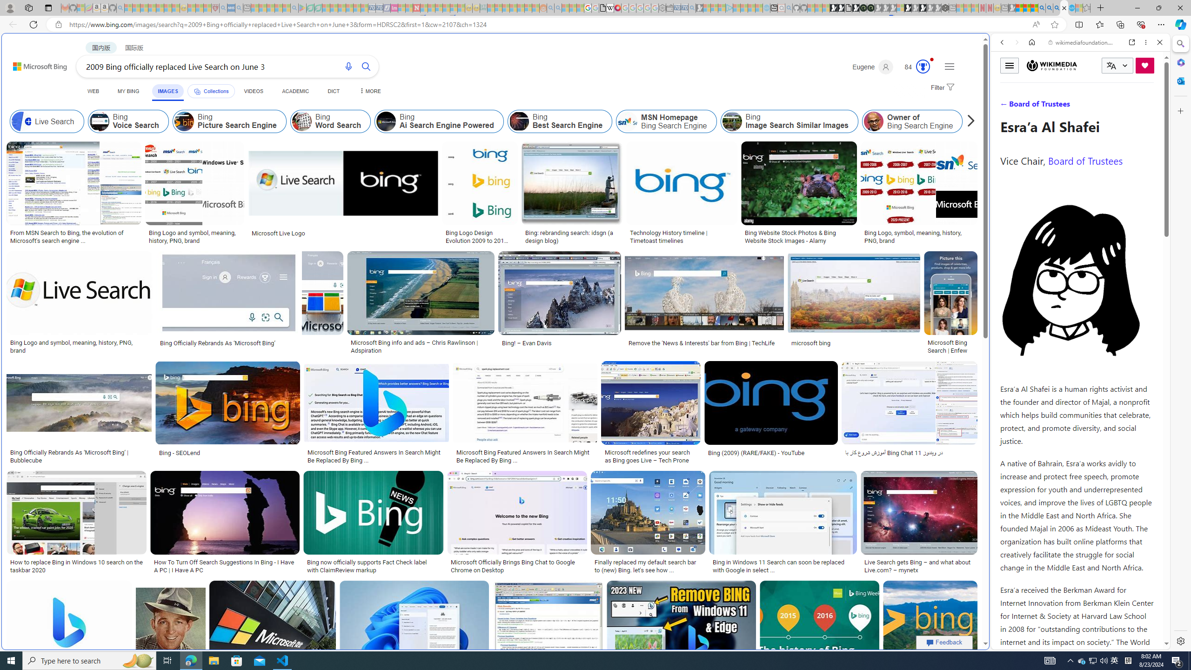 Image resolution: width=1191 pixels, height=670 pixels. What do you see at coordinates (628, 121) in the screenshot?
I see `MSN Homepage Bing Search Engine` at bounding box center [628, 121].